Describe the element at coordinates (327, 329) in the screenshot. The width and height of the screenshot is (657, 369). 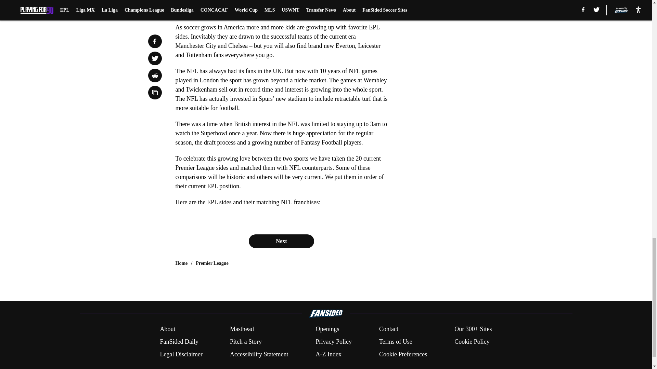
I see `Openings` at that location.